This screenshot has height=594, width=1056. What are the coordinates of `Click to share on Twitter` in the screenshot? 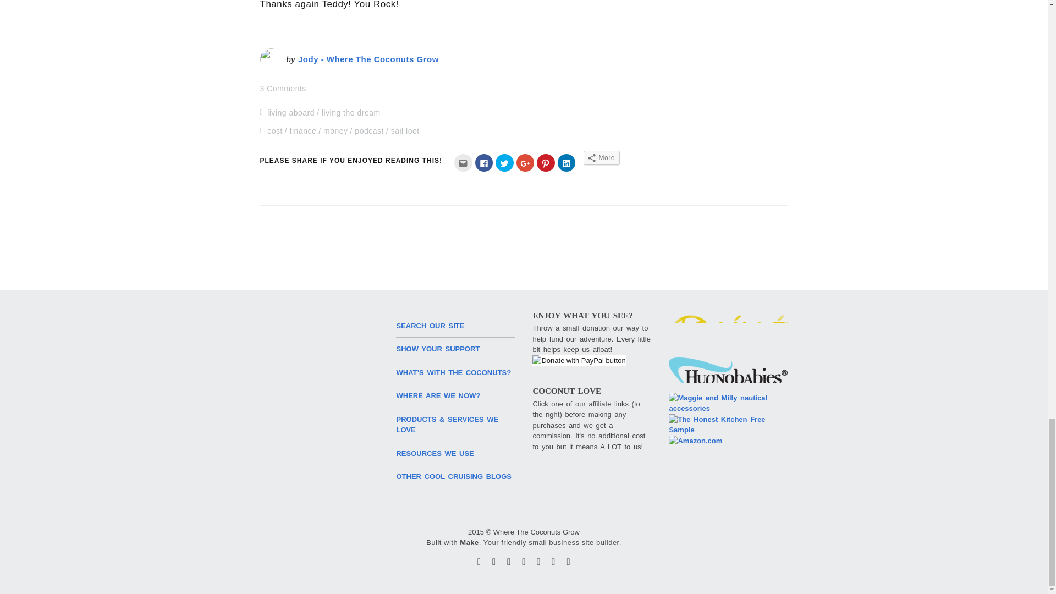 It's located at (504, 163).